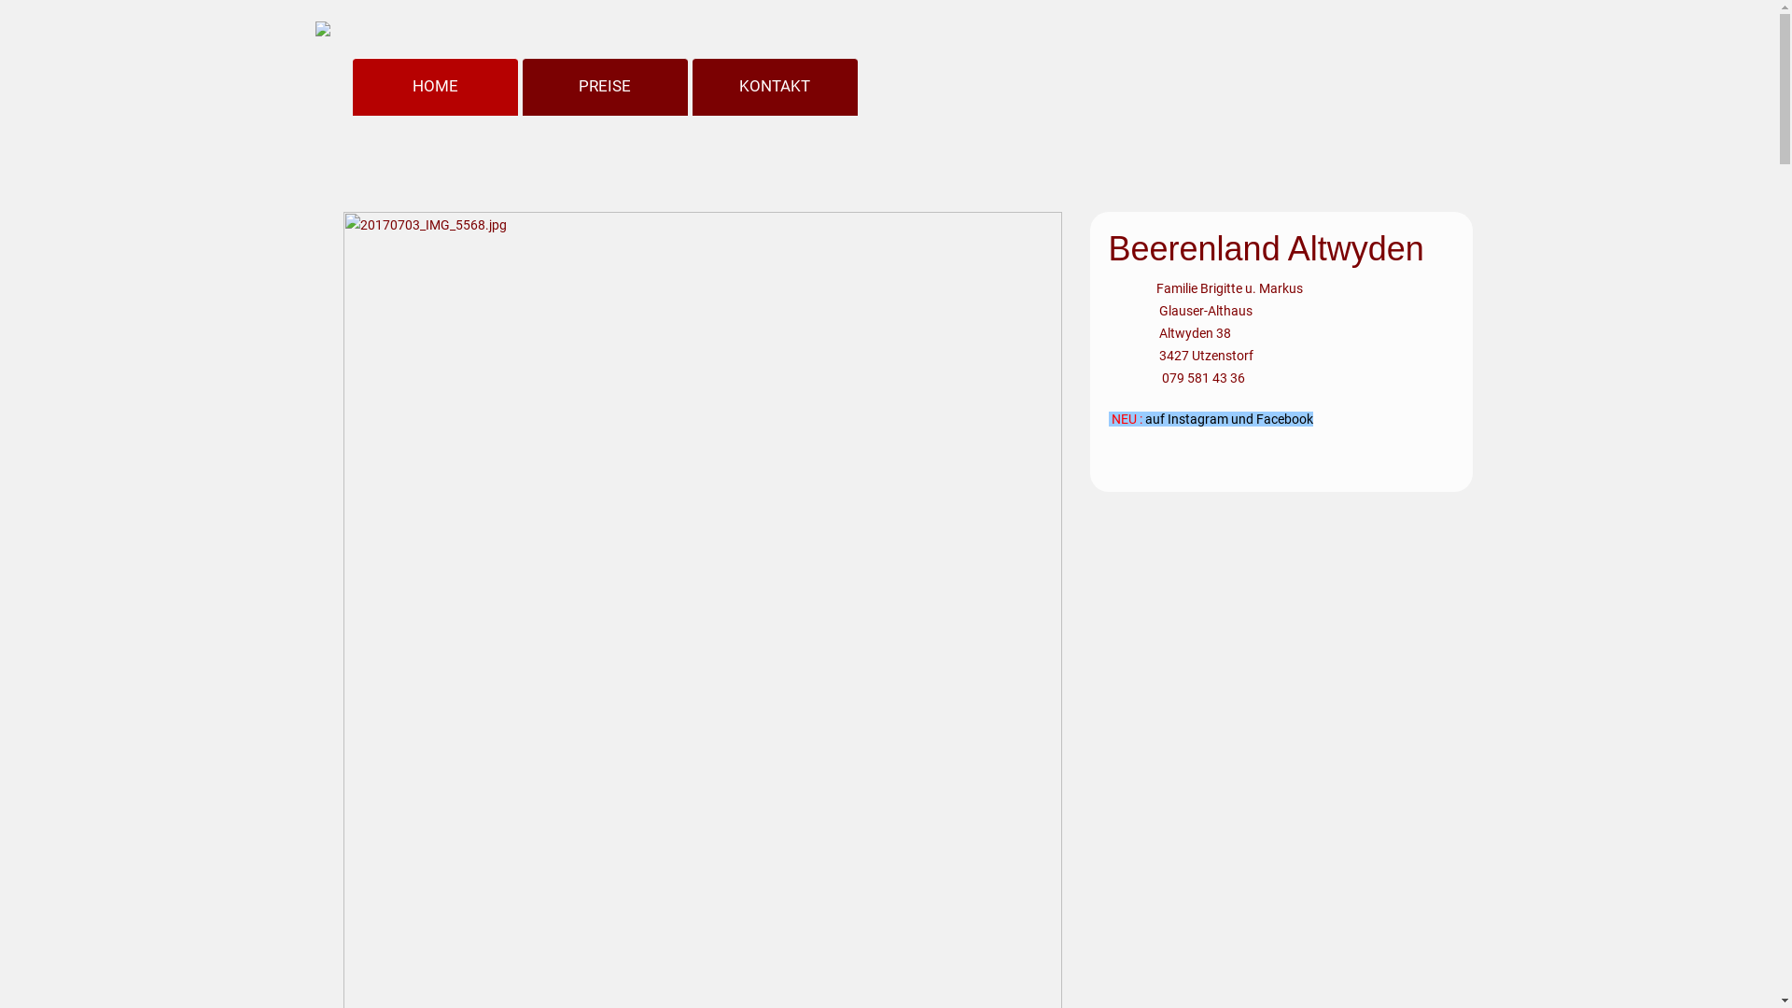 The image size is (1792, 1008). What do you see at coordinates (435, 87) in the screenshot?
I see `HOME` at bounding box center [435, 87].